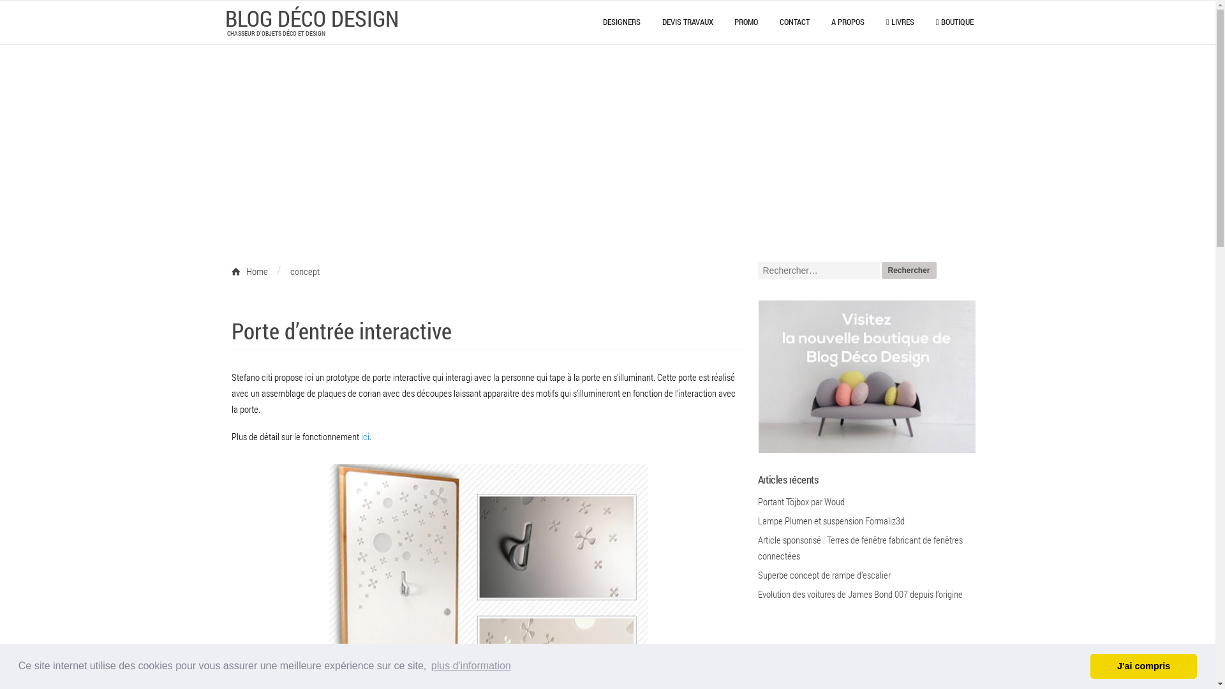  I want to click on BOUTIQUE, so click(954, 22).